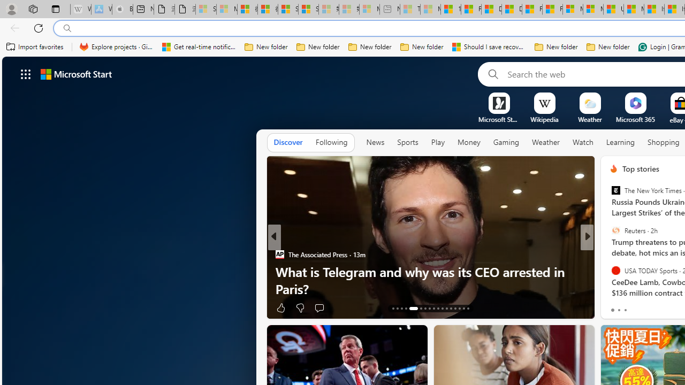 The image size is (685, 385). I want to click on View comments 460 Comment, so click(660, 308).